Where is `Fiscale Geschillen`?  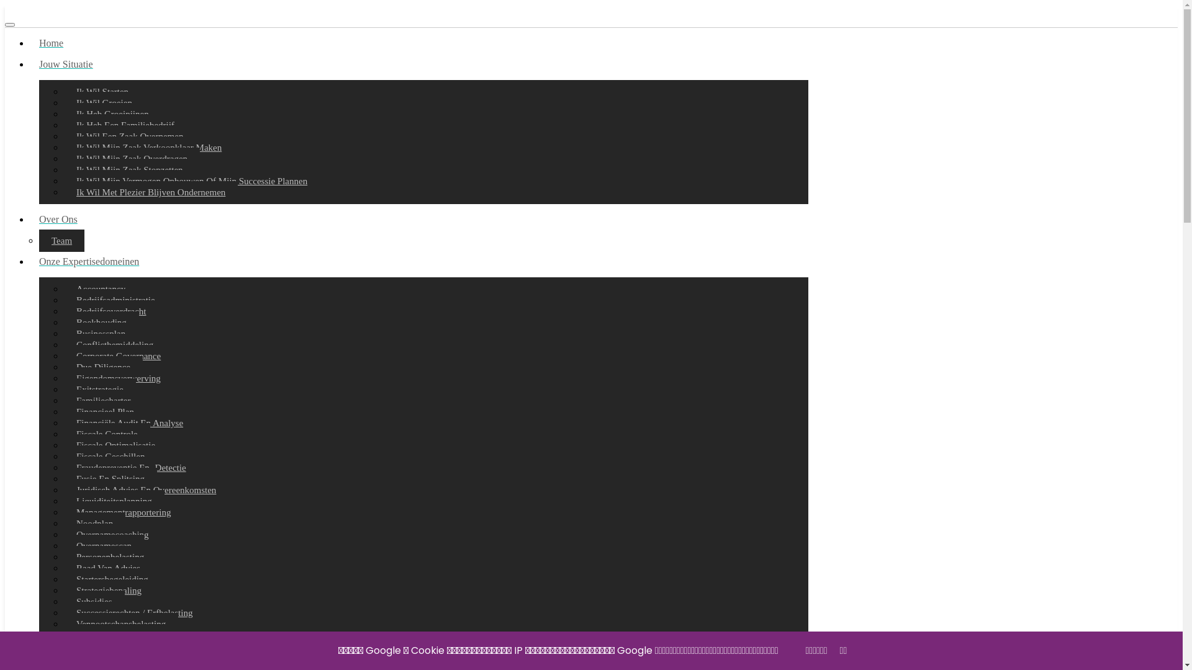 Fiscale Geschillen is located at coordinates (111, 457).